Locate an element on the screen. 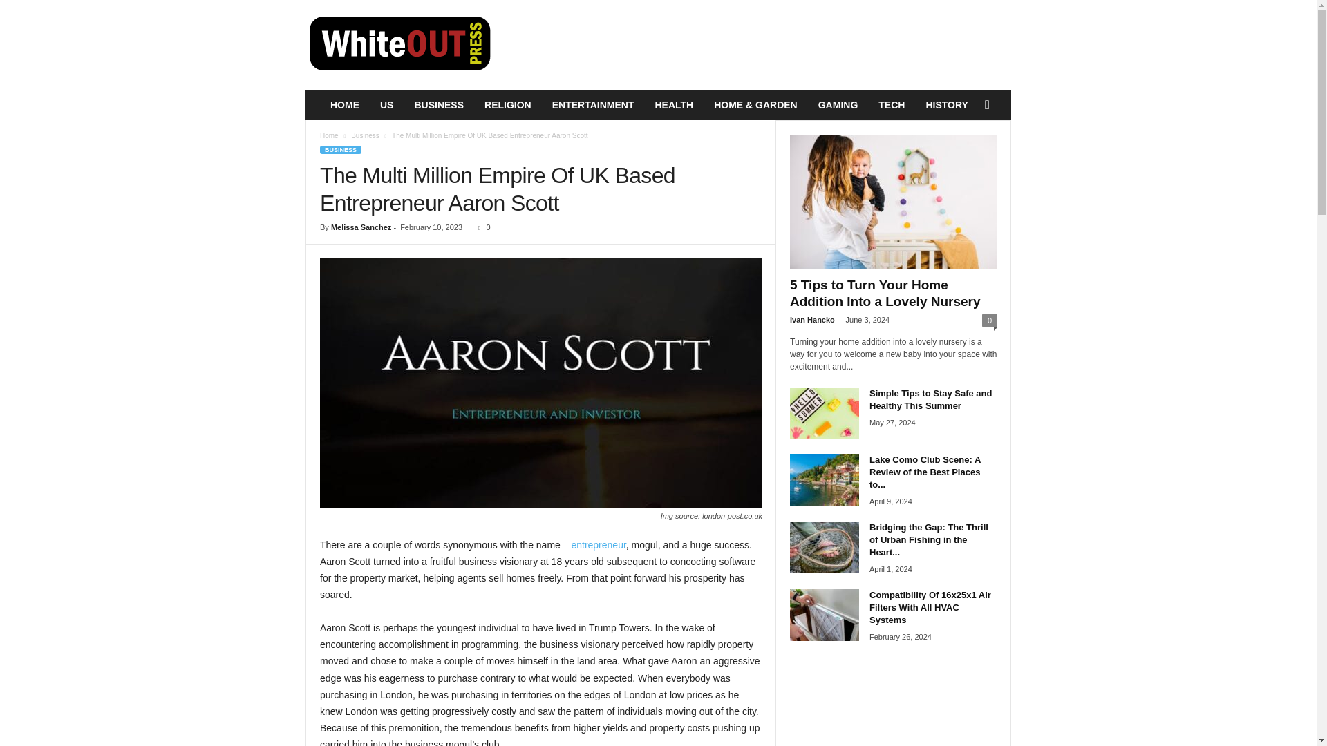  Melissa Sanchez is located at coordinates (361, 227).